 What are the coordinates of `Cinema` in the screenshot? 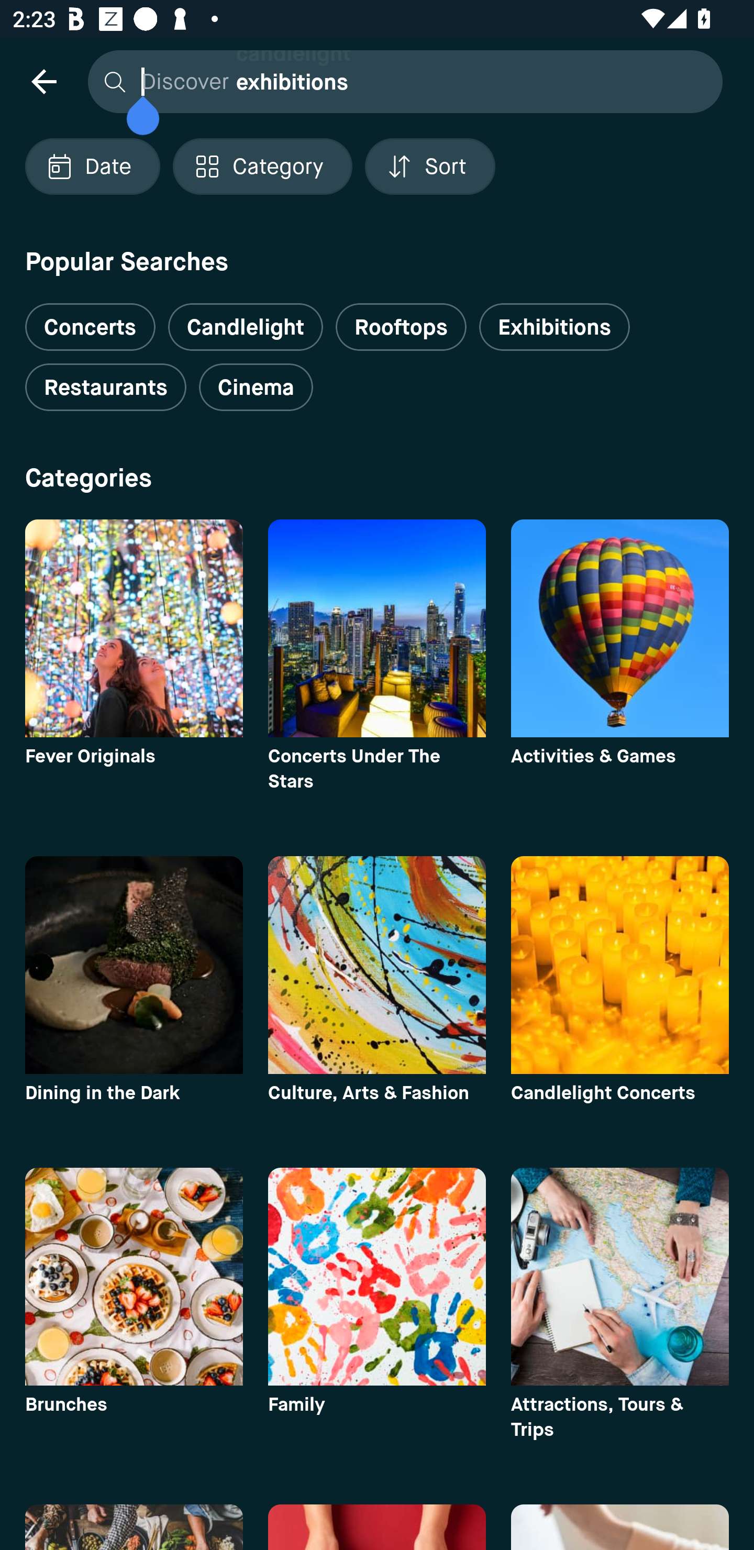 It's located at (256, 387).